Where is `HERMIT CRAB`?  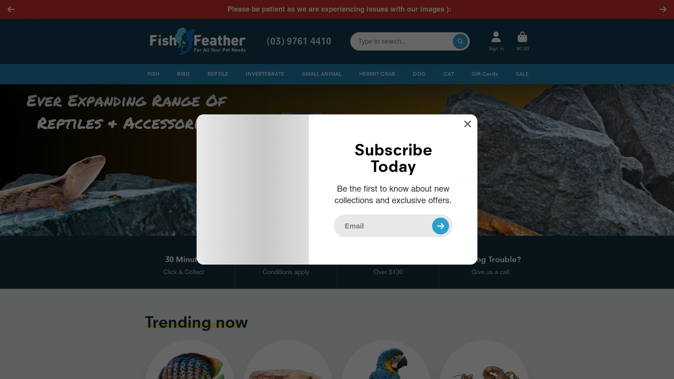 HERMIT CRAB is located at coordinates (376, 74).